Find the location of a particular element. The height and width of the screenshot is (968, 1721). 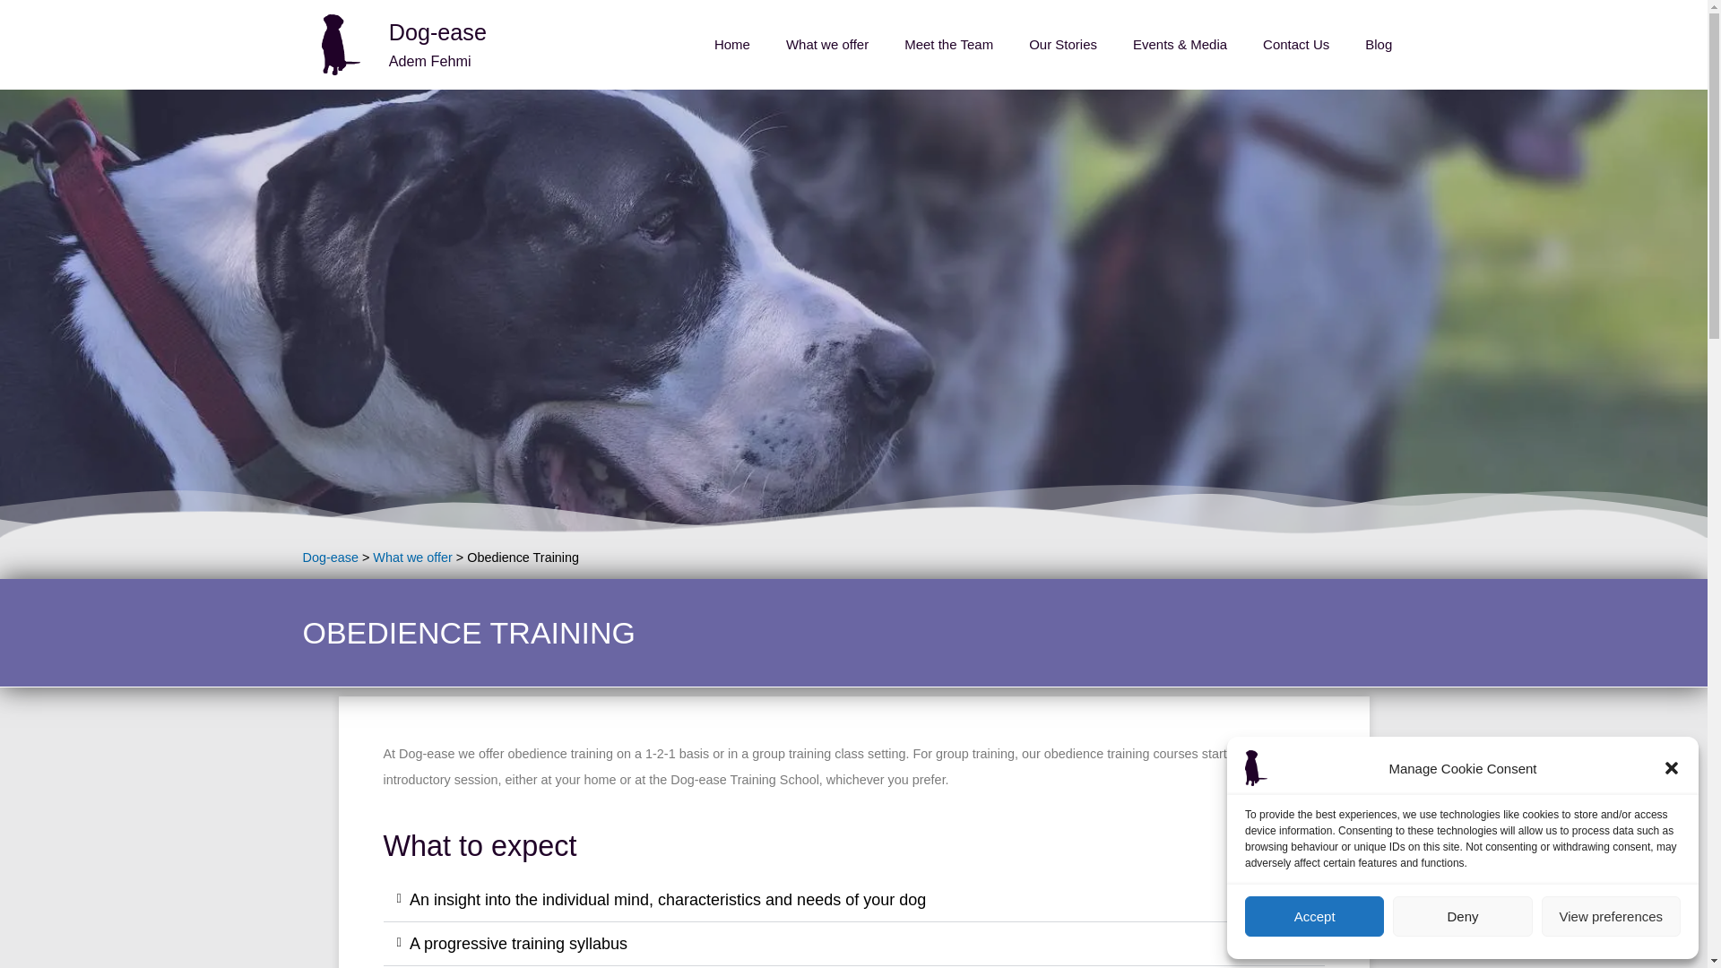

Deny is located at coordinates (1461, 916).